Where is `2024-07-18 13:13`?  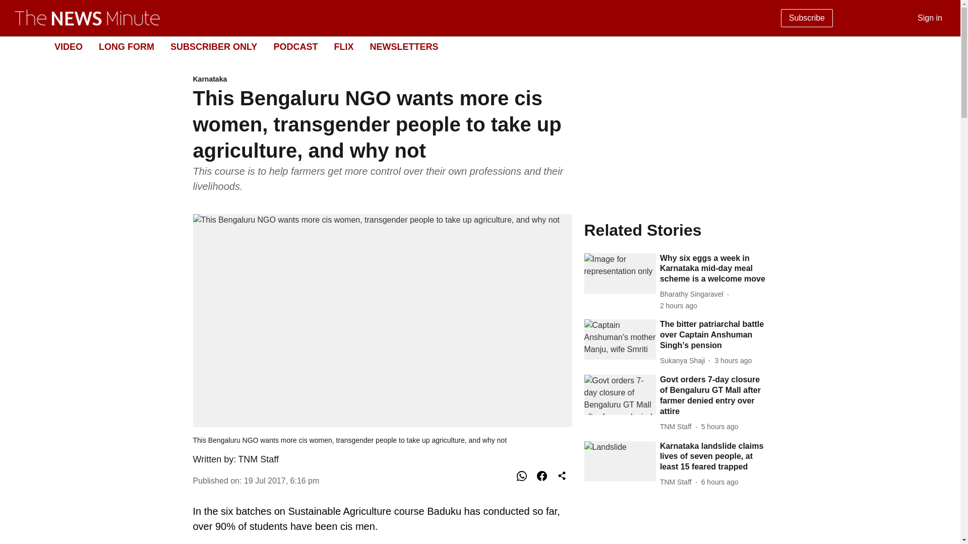
2024-07-18 13:13 is located at coordinates (733, 361).